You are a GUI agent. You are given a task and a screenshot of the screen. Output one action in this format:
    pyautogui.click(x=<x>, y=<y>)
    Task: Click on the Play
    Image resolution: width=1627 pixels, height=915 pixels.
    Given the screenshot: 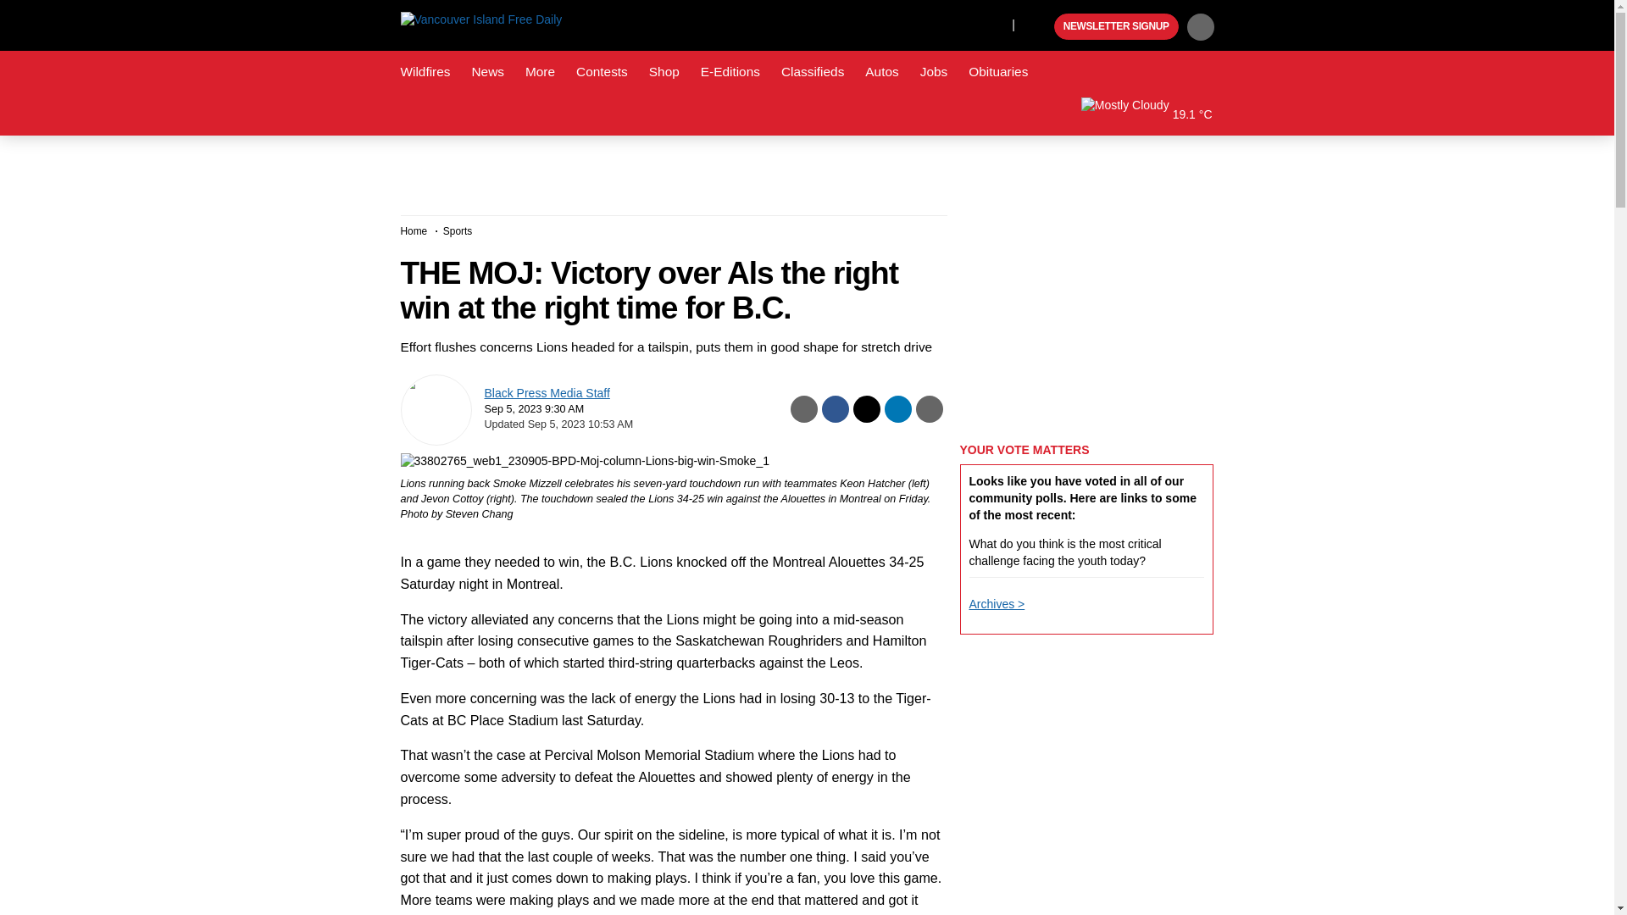 What is the action you would take?
    pyautogui.click(x=1039, y=27)
    